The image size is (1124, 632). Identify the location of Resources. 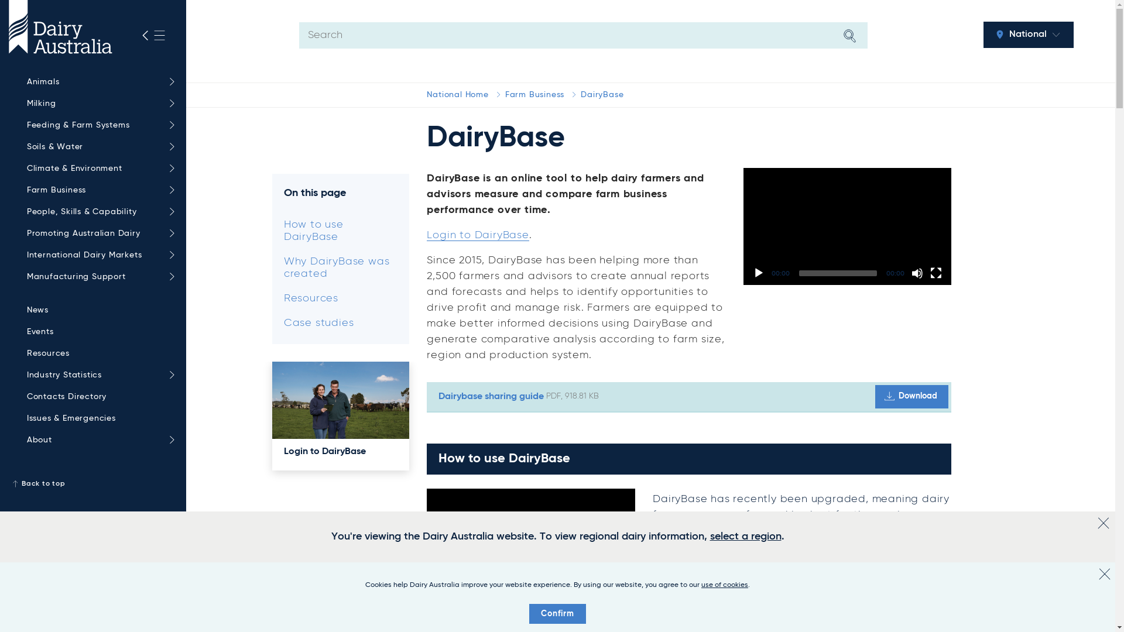
(341, 299).